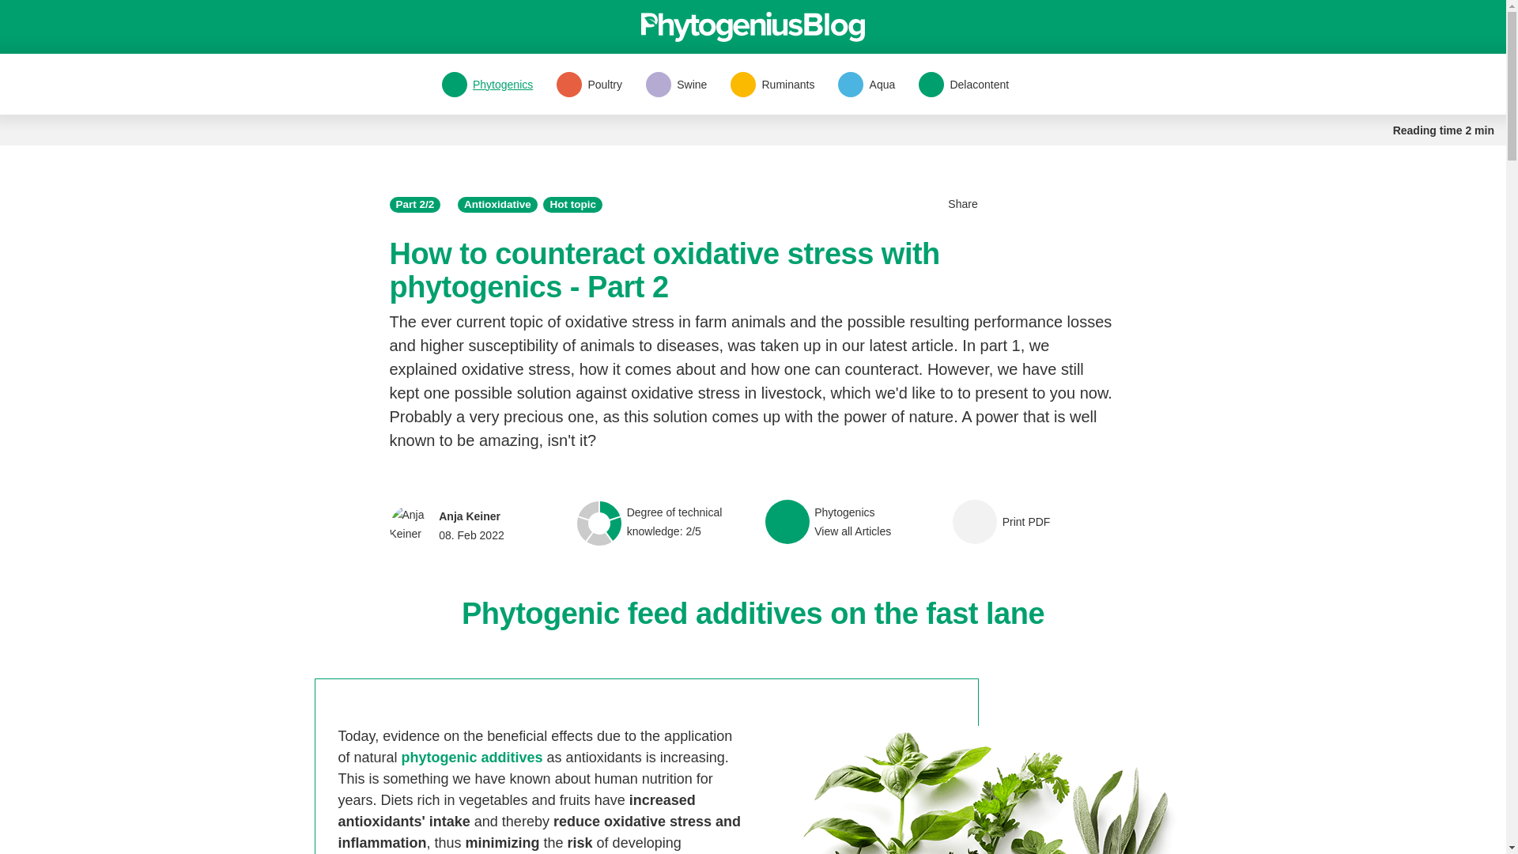  Describe the element at coordinates (829, 521) in the screenshot. I see `Phytogenics` at that location.